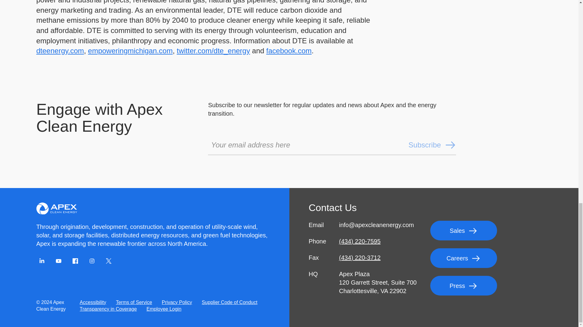 This screenshot has width=583, height=327. What do you see at coordinates (75, 261) in the screenshot?
I see `Connect on Facebook` at bounding box center [75, 261].